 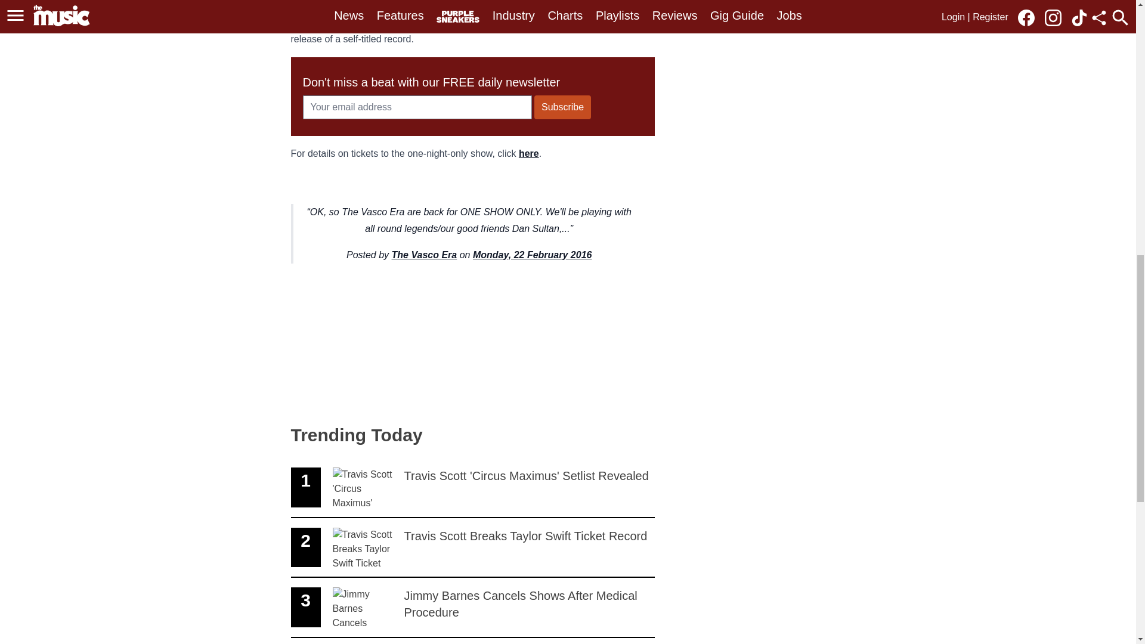 I want to click on Monday, 22 February 2016, so click(x=528, y=153).